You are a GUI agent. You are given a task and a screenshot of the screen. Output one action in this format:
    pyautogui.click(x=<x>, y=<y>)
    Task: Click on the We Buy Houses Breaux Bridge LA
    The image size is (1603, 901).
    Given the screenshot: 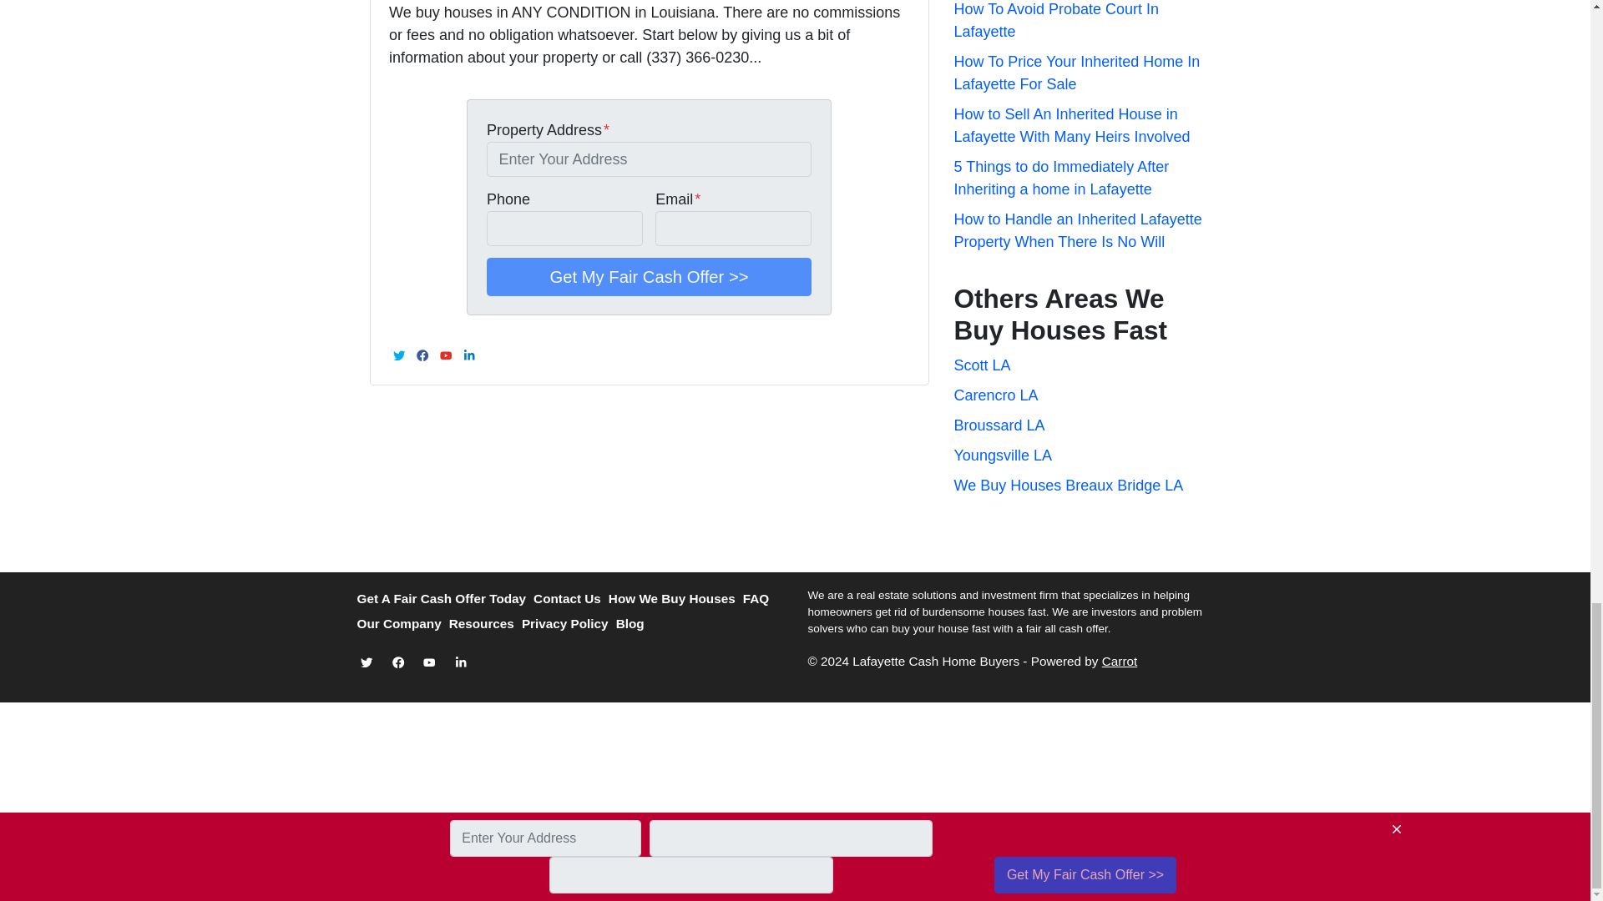 What is the action you would take?
    pyautogui.click(x=1068, y=486)
    